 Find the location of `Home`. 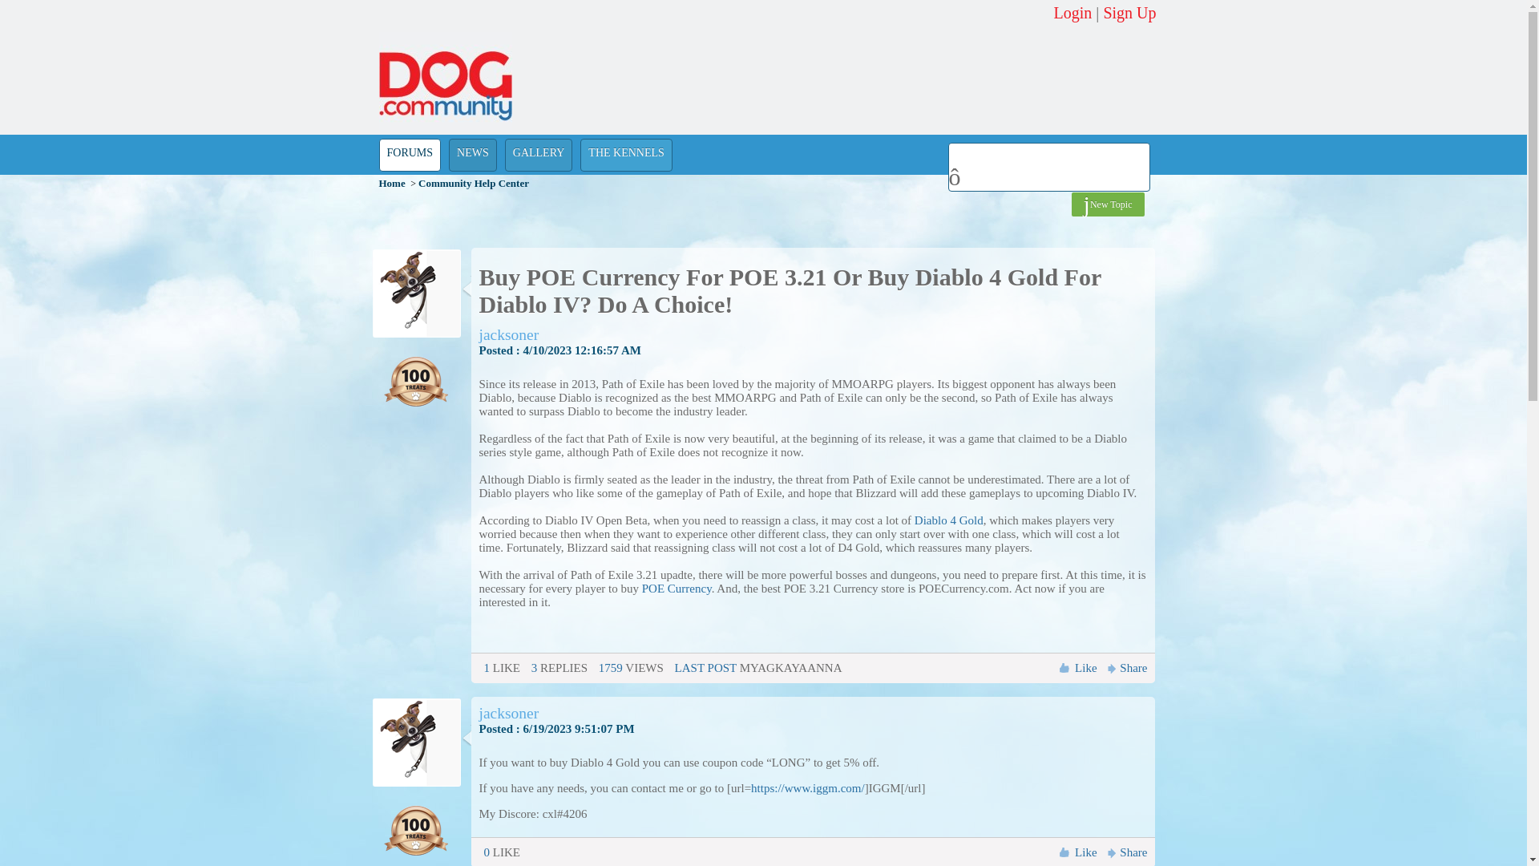

Home is located at coordinates (391, 183).